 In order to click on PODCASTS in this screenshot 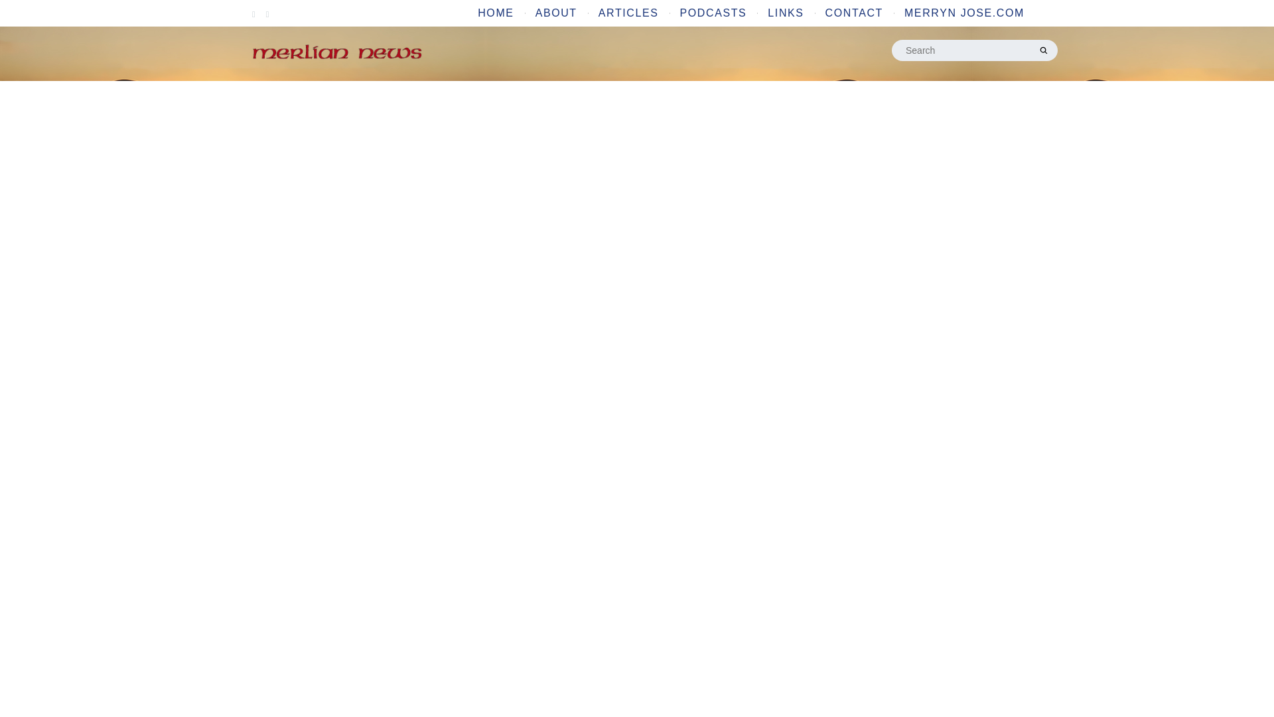, I will do `click(714, 13)`.